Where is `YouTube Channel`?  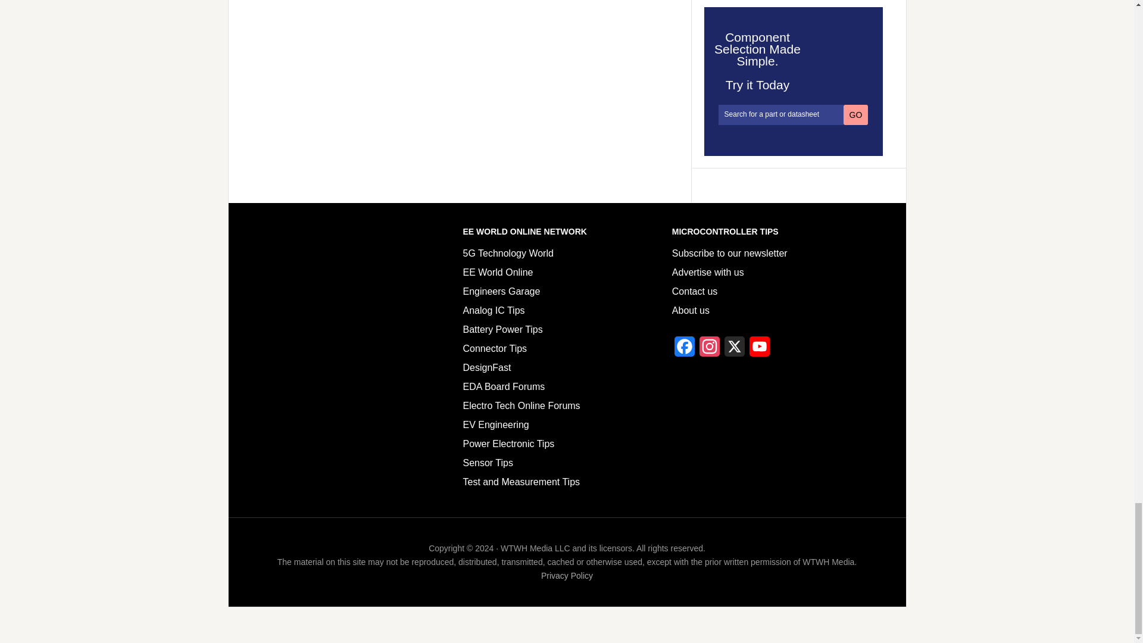
YouTube Channel is located at coordinates (760, 350).